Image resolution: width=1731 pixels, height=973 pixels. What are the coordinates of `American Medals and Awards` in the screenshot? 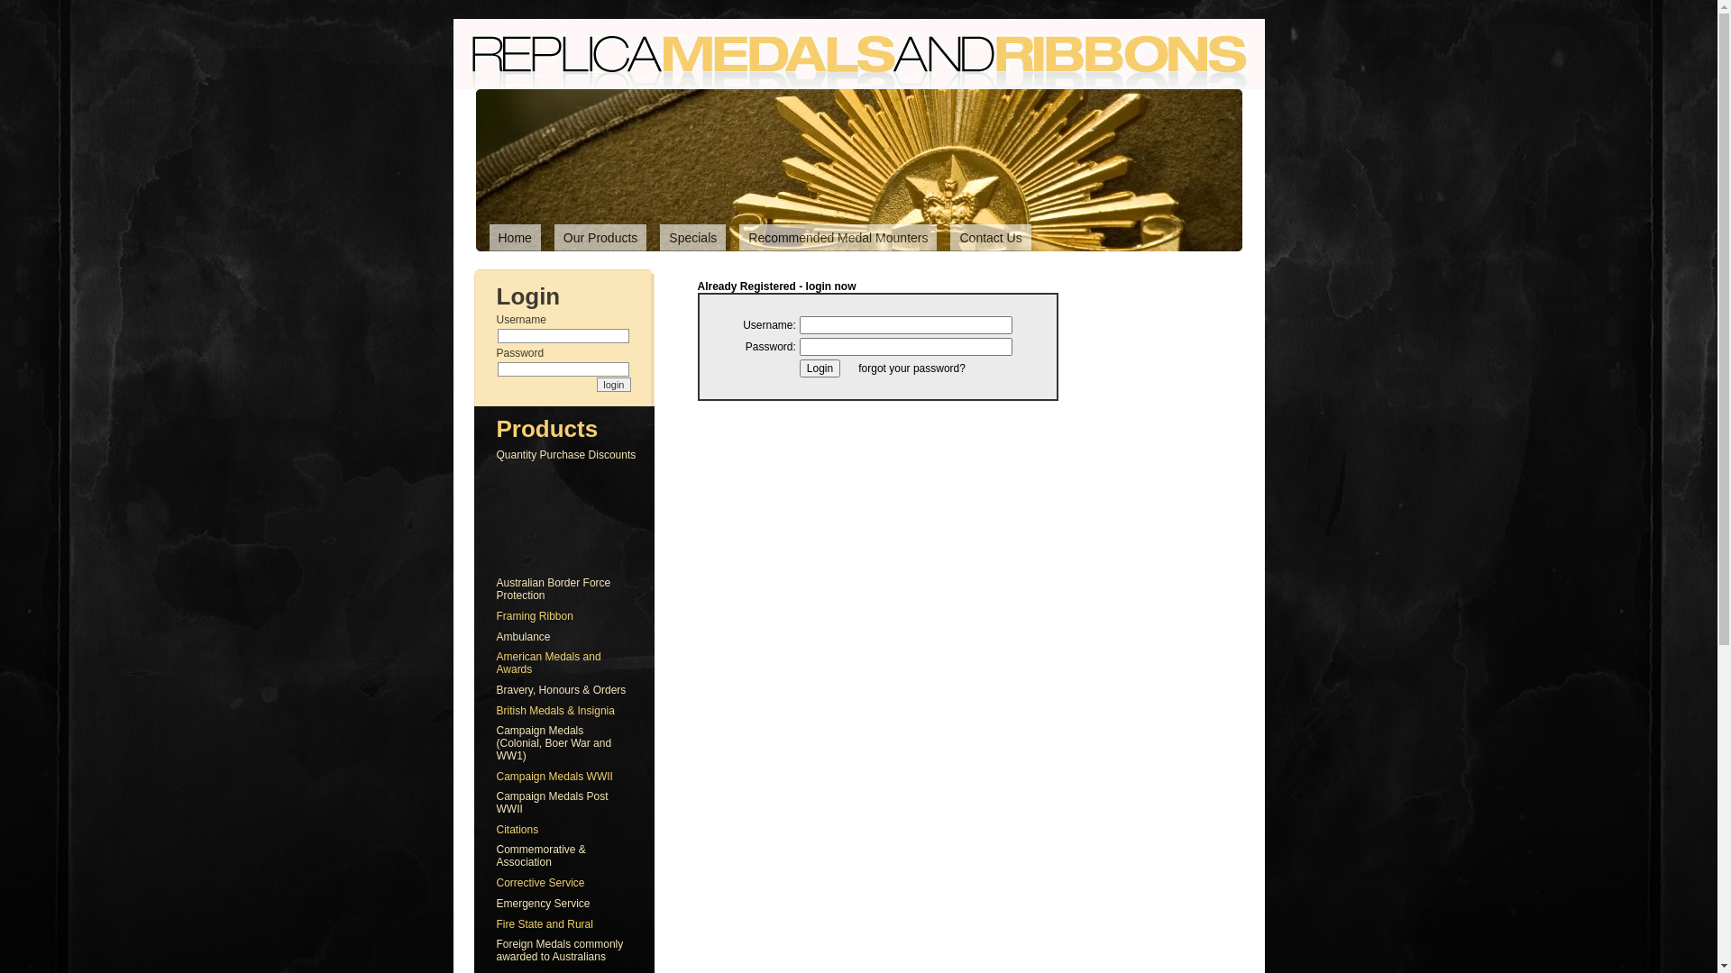 It's located at (548, 663).